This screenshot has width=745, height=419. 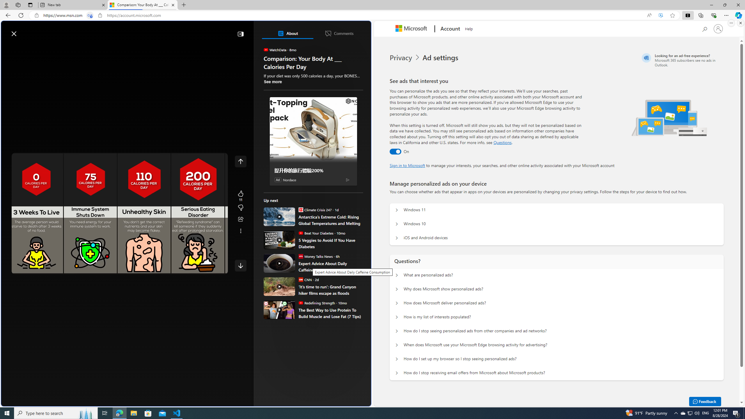 I want to click on Climate Crisis 247, so click(x=300, y=210).